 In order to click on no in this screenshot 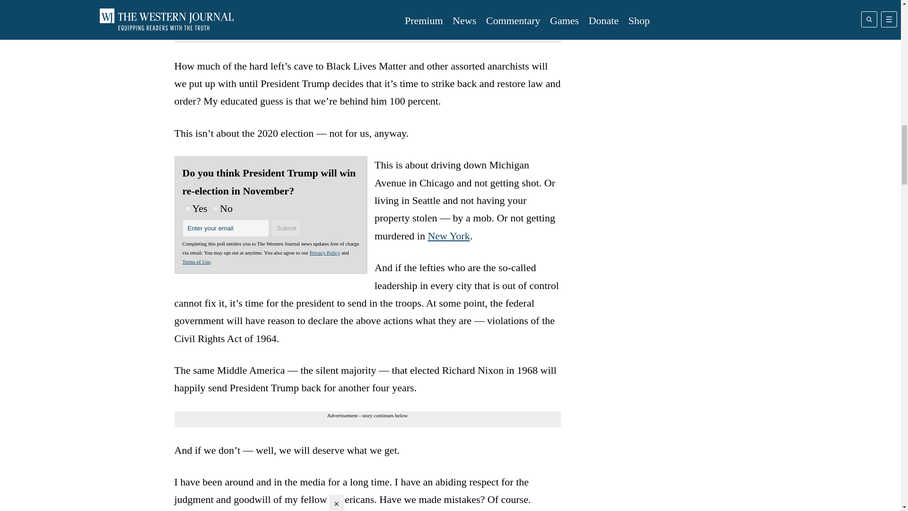, I will do `click(216, 209)`.